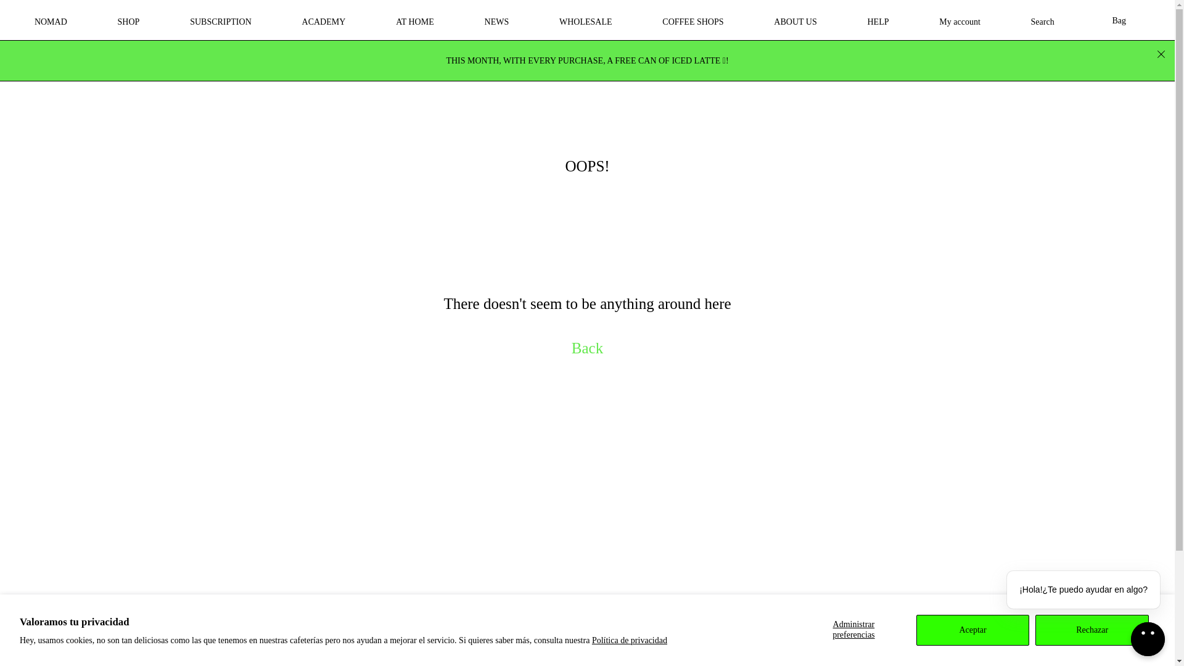 The image size is (1184, 666). What do you see at coordinates (496, 21) in the screenshot?
I see `NEWS` at bounding box center [496, 21].